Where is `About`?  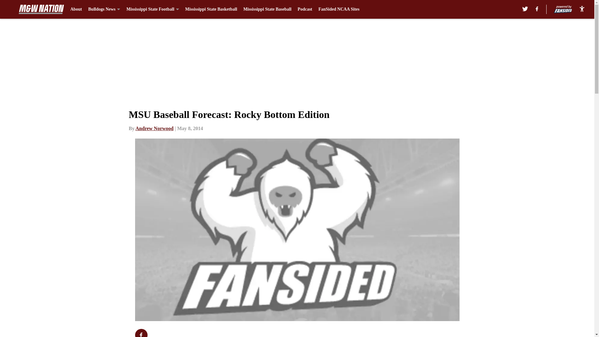
About is located at coordinates (75, 9).